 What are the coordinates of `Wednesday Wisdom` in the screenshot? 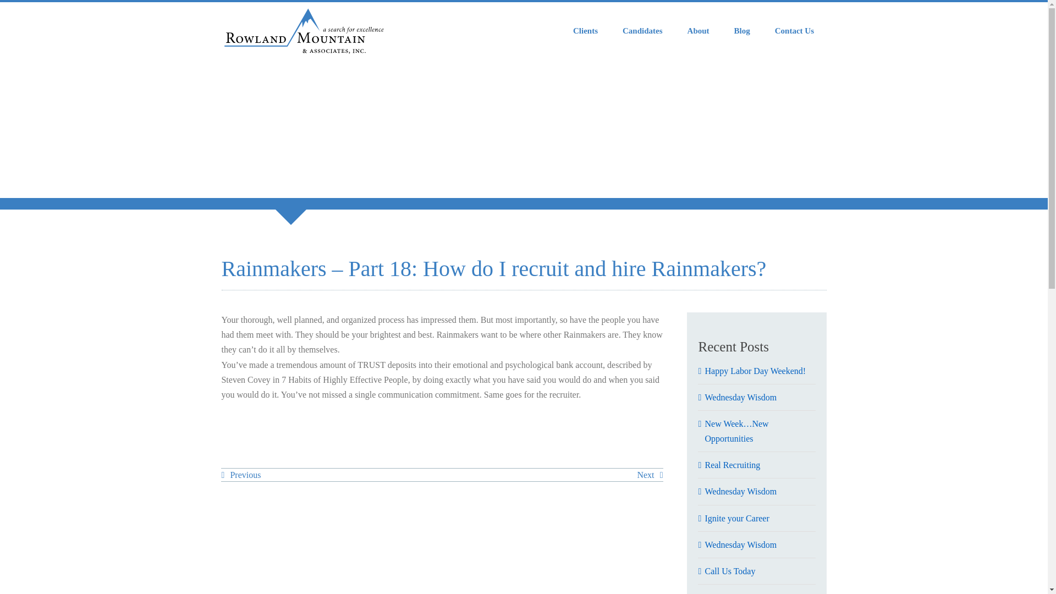 It's located at (740, 397).